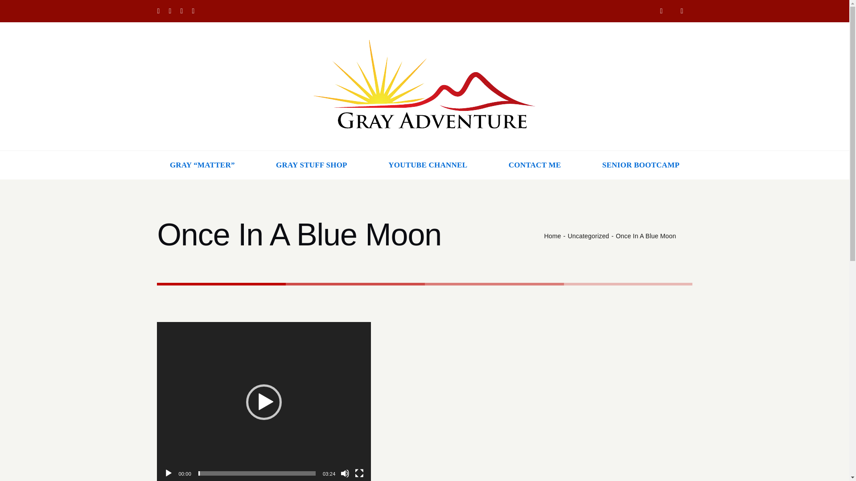 This screenshot has width=856, height=481. Describe the element at coordinates (588, 236) in the screenshot. I see `Uncategorized` at that location.